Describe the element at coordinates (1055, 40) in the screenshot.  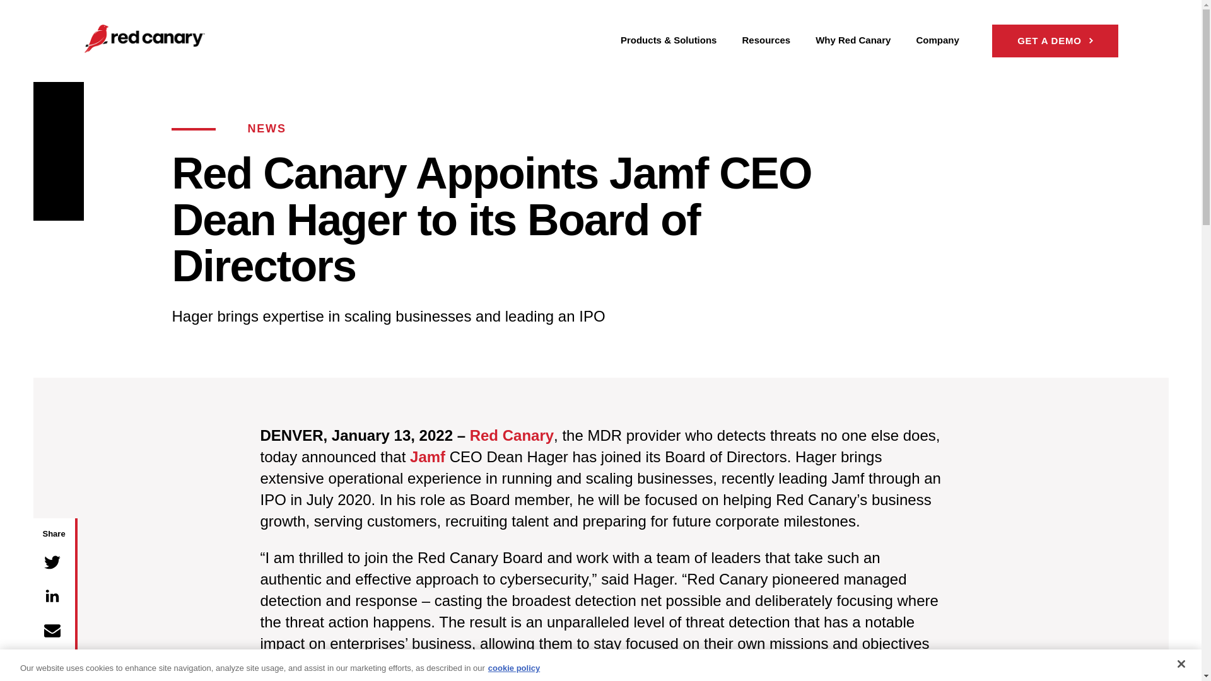
I see `GET A DEMO` at that location.